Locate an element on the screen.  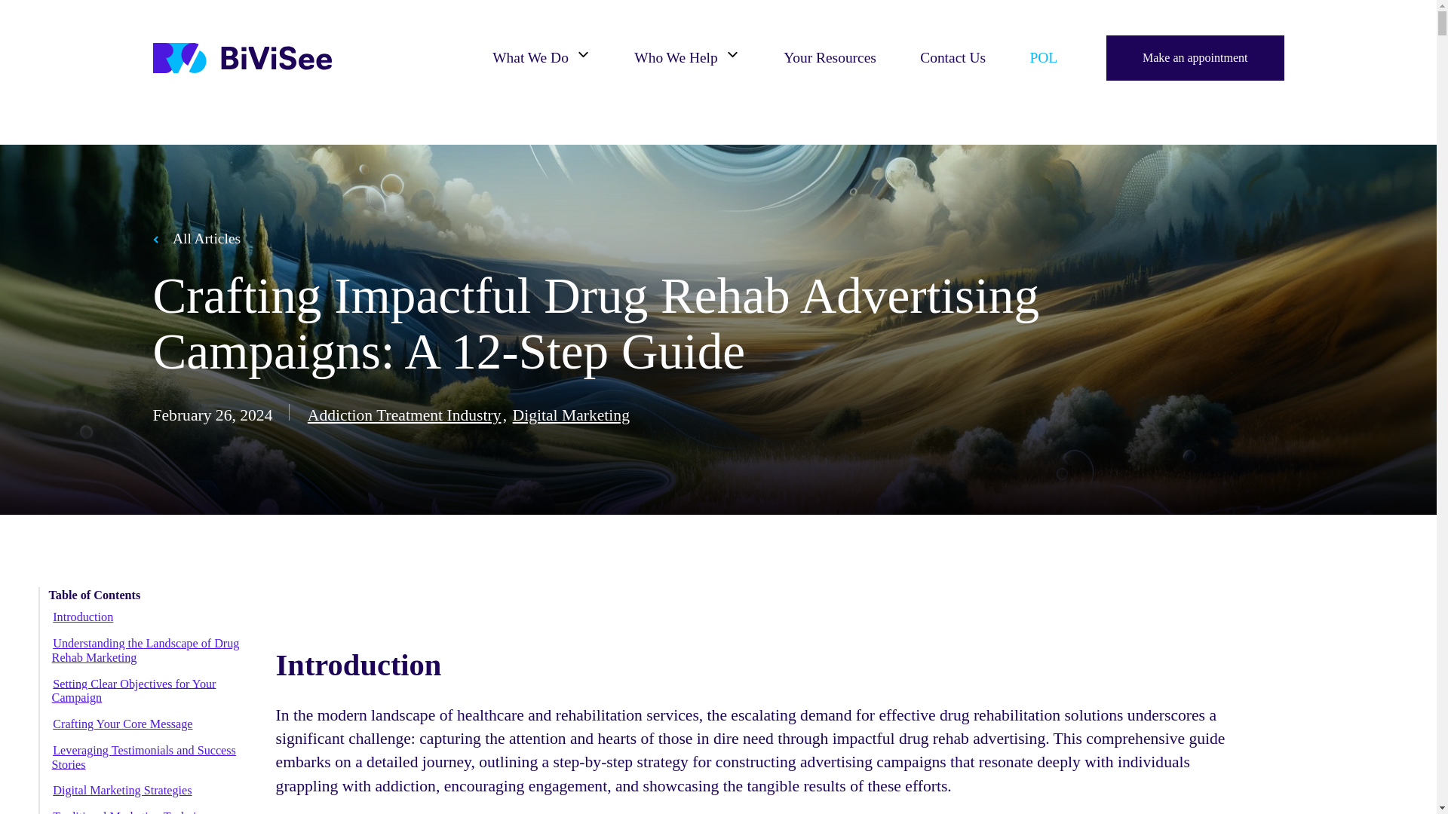
Crafting Your Core Message is located at coordinates (123, 724).